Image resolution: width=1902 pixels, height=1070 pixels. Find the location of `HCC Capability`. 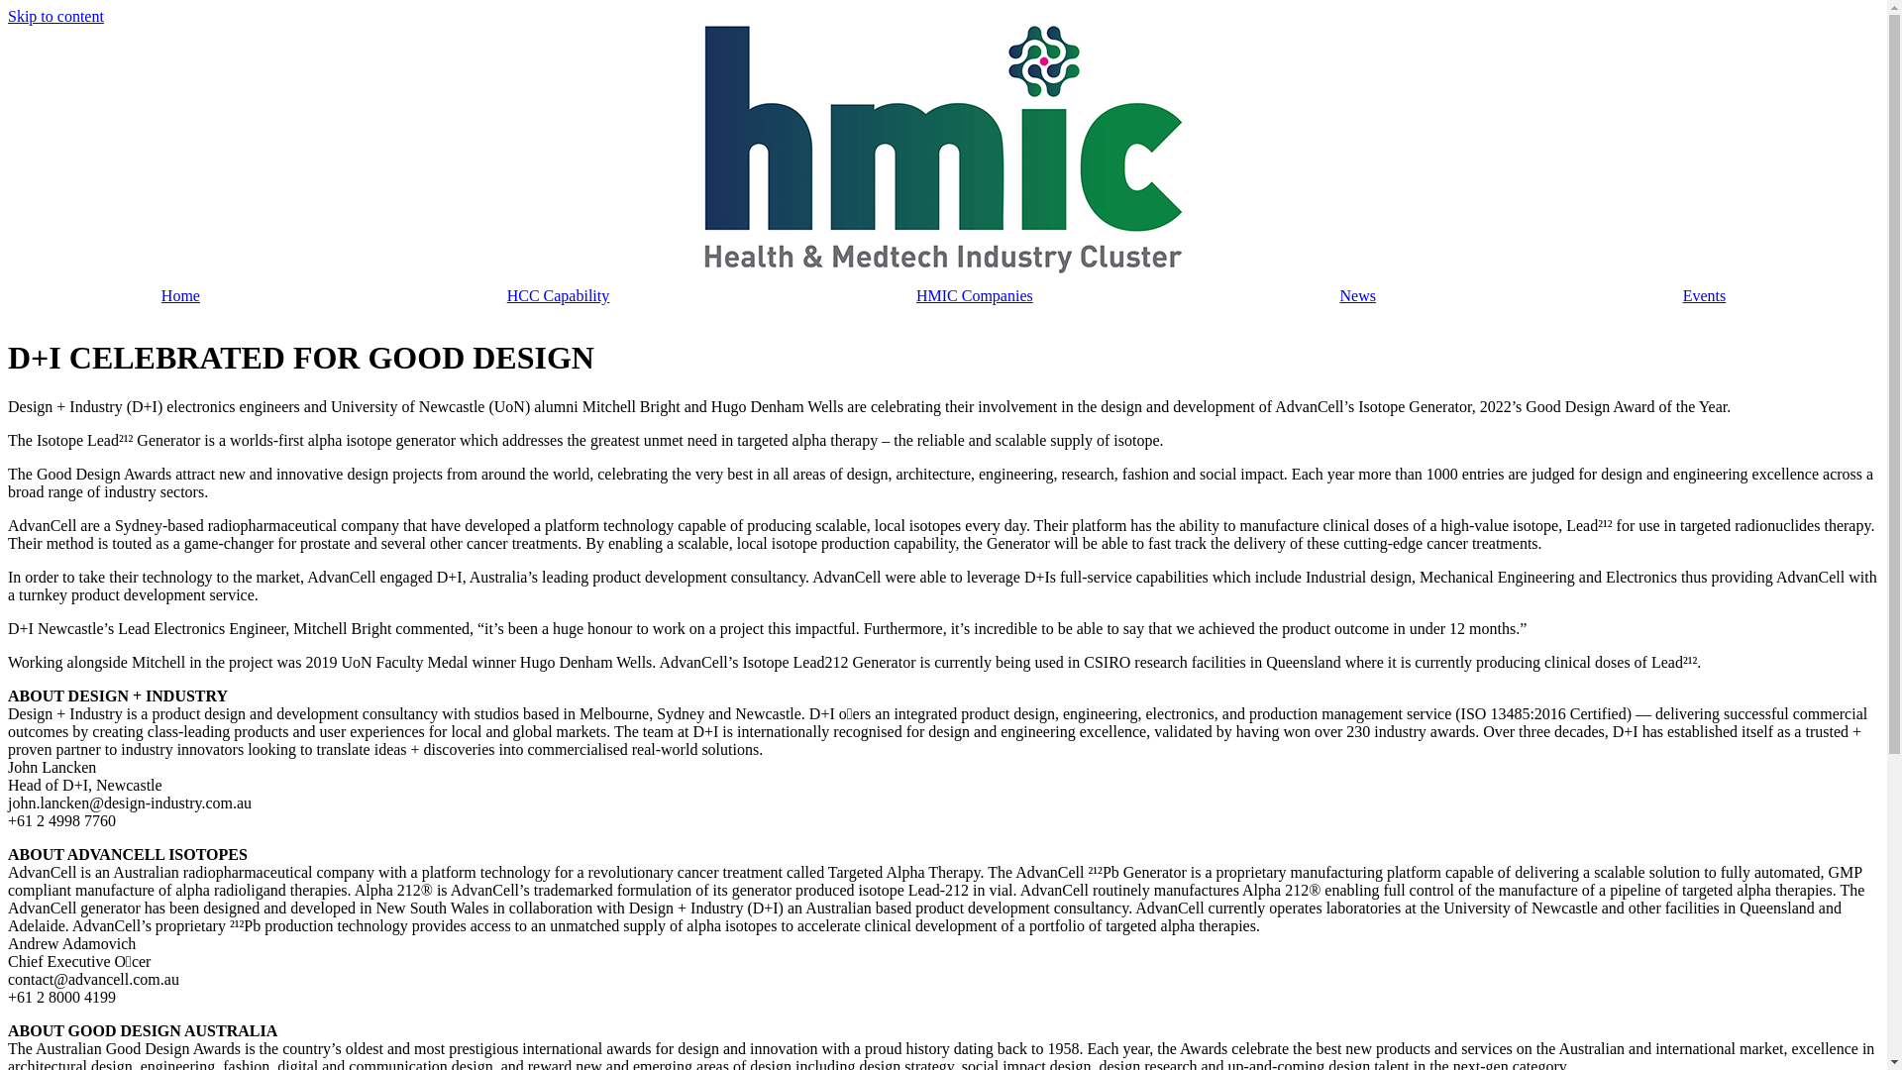

HCC Capability is located at coordinates (559, 296).